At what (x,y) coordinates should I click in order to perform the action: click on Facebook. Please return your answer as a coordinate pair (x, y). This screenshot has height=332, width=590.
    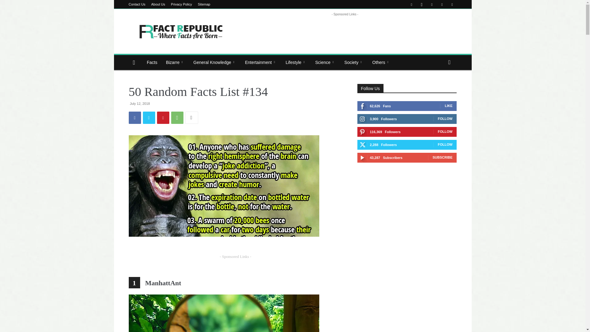
    Looking at the image, I should click on (135, 117).